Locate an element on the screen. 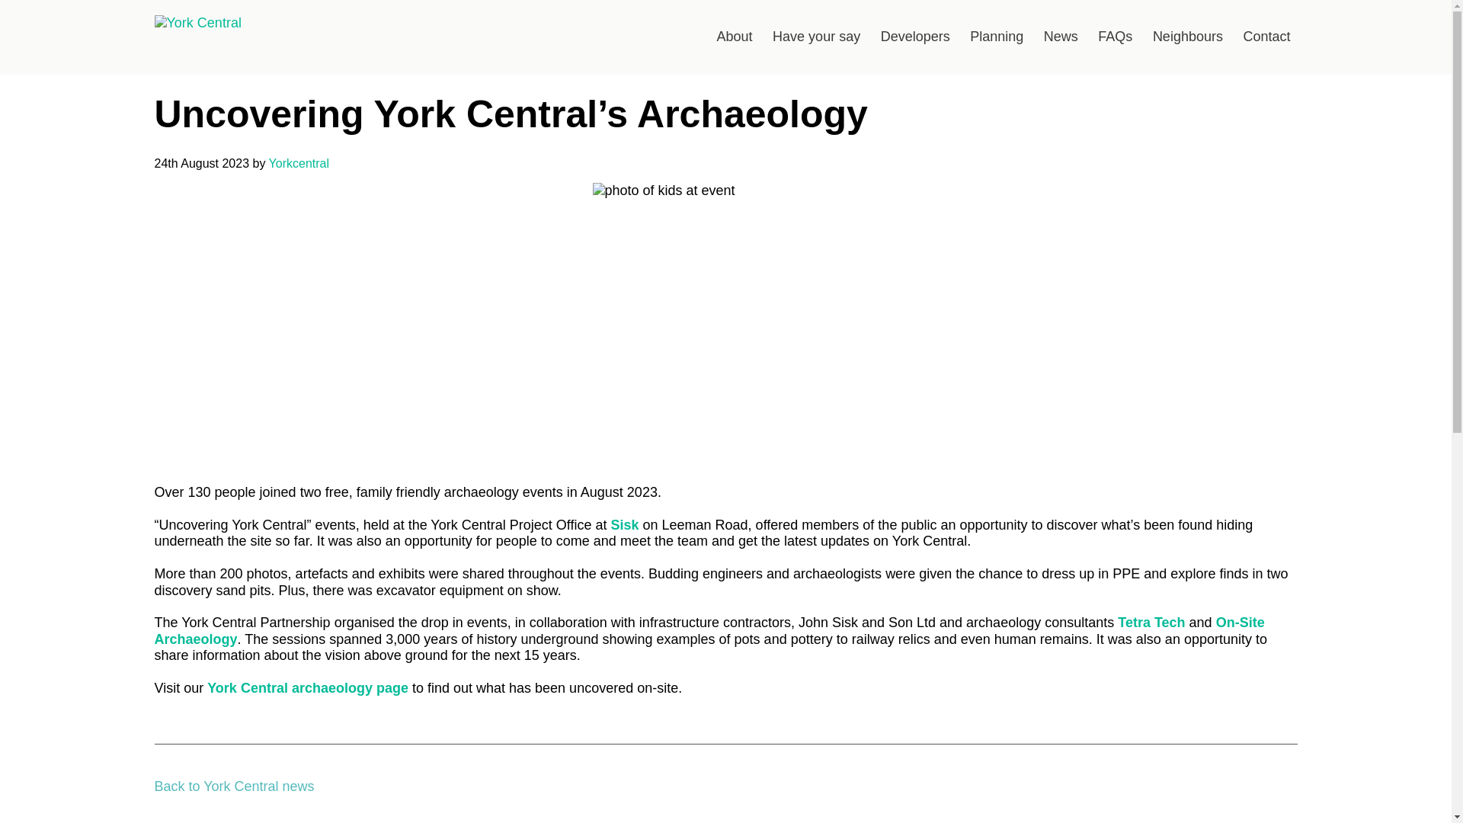 This screenshot has width=1463, height=823. Sisk is located at coordinates (623, 524).